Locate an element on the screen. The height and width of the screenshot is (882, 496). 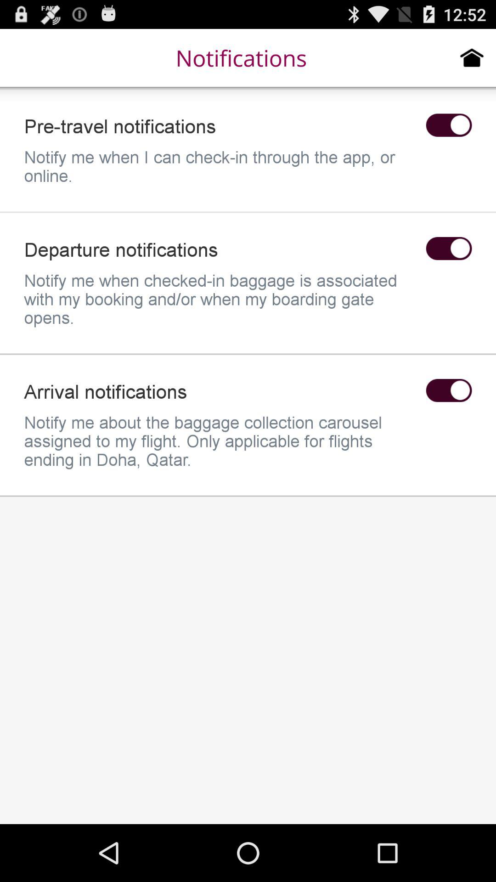
launch the icon to the right of the notifications item is located at coordinates (472, 57).